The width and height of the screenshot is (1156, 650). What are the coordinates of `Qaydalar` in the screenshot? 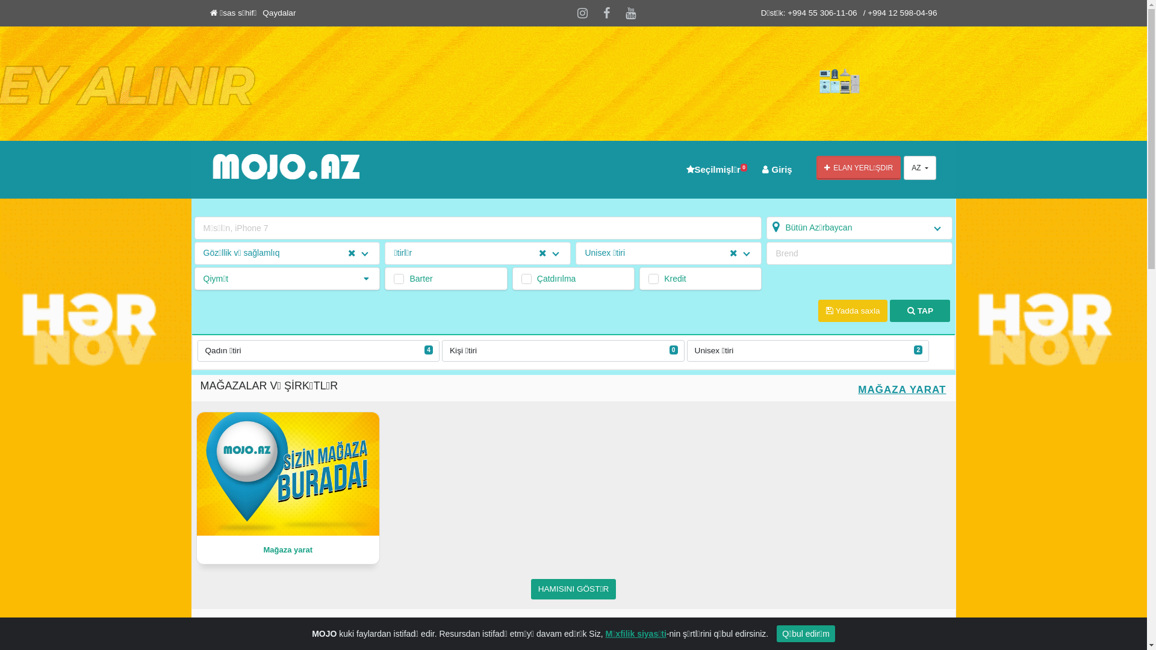 It's located at (279, 13).